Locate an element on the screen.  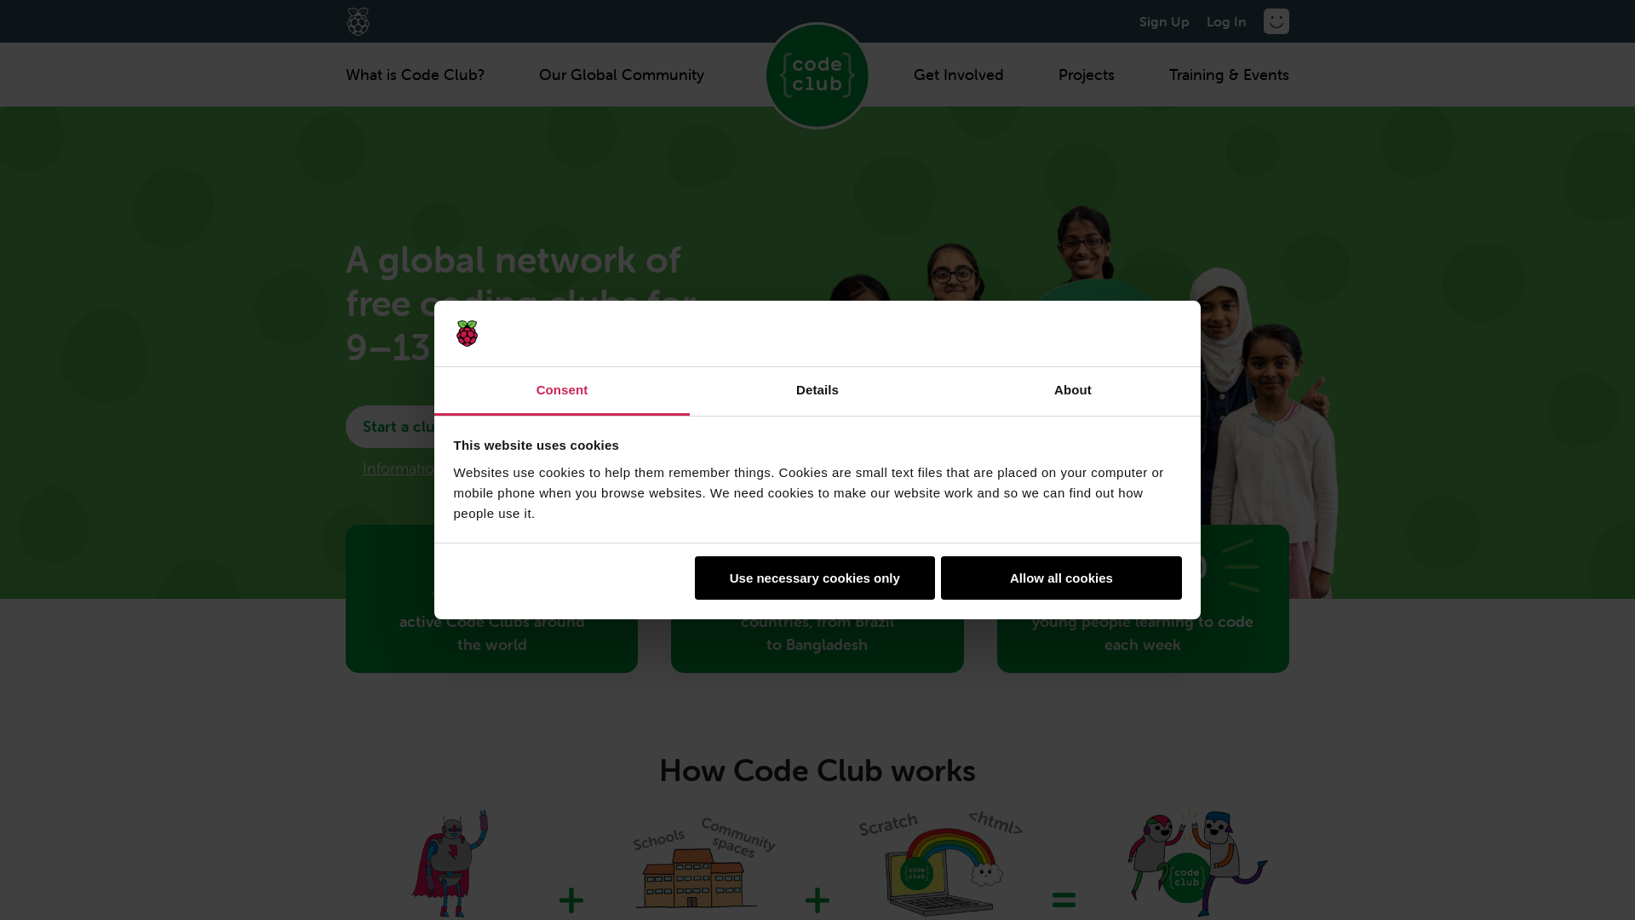
Projects is located at coordinates (1087, 75).